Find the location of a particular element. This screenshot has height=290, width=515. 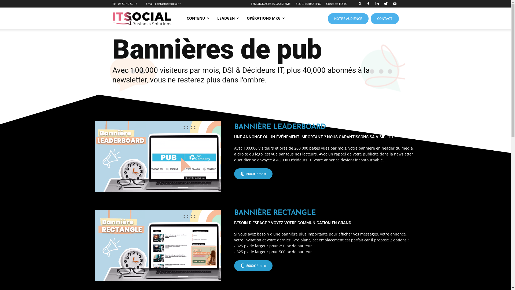

contact@itsocial.fr is located at coordinates (168, 4).